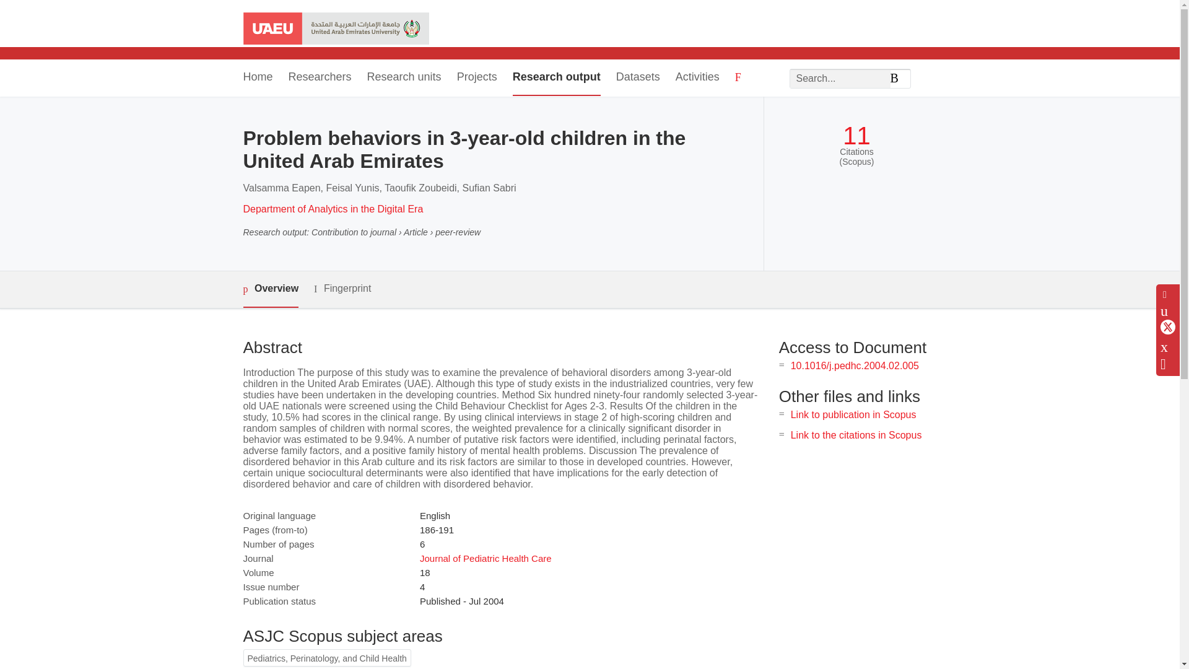  I want to click on United Arab Emirates University Home, so click(335, 30).